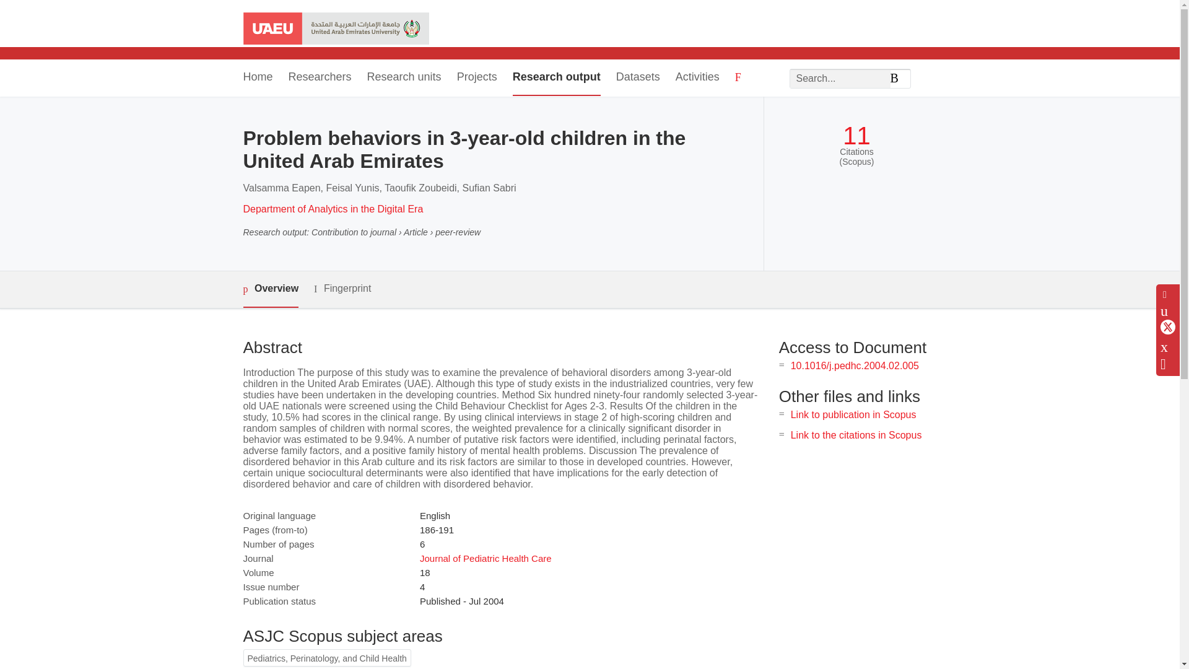  I want to click on United Arab Emirates University Home, so click(335, 30).